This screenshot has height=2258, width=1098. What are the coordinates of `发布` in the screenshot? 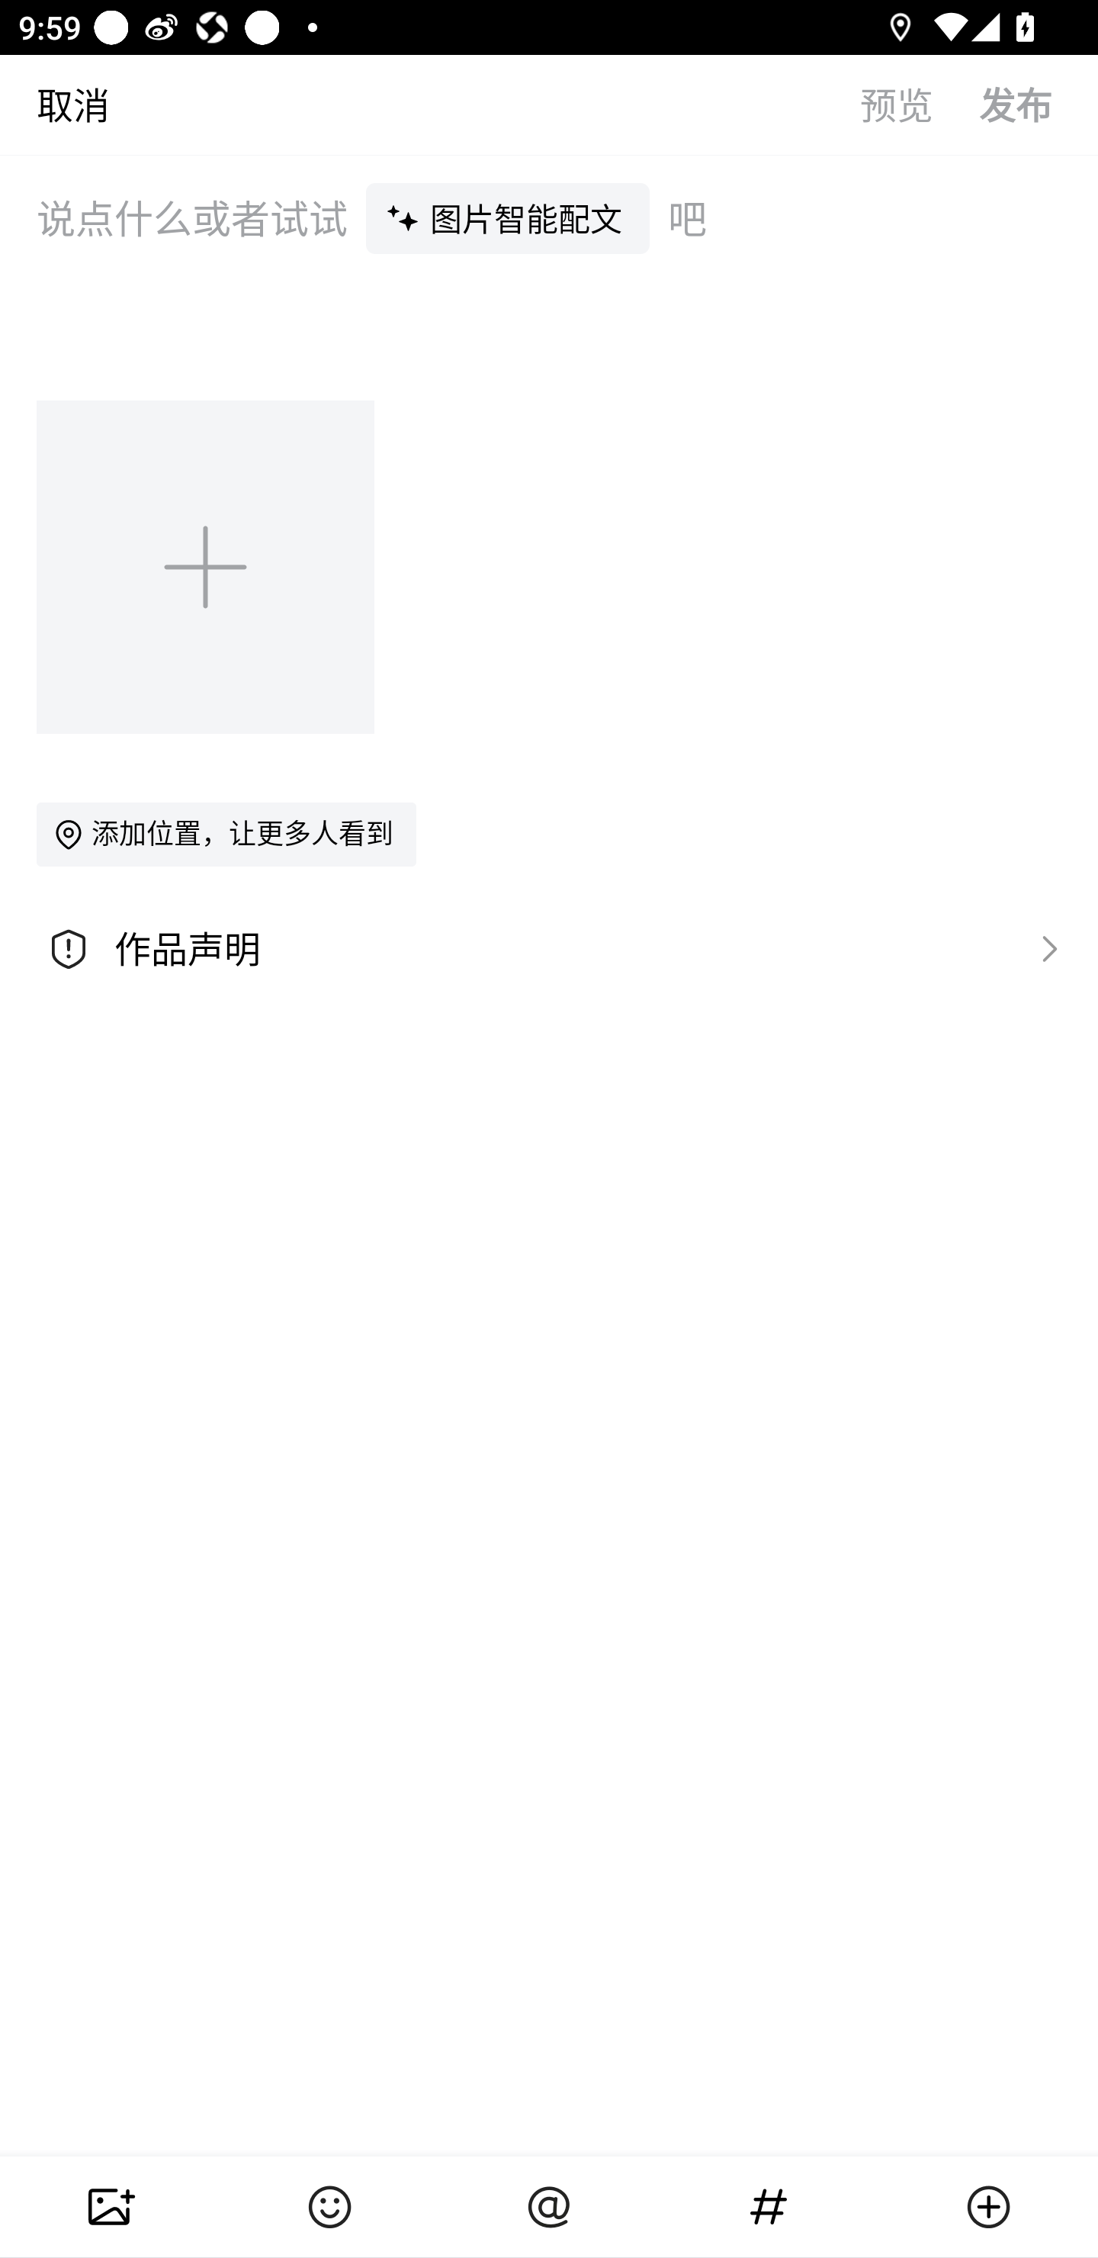 It's located at (1039, 104).